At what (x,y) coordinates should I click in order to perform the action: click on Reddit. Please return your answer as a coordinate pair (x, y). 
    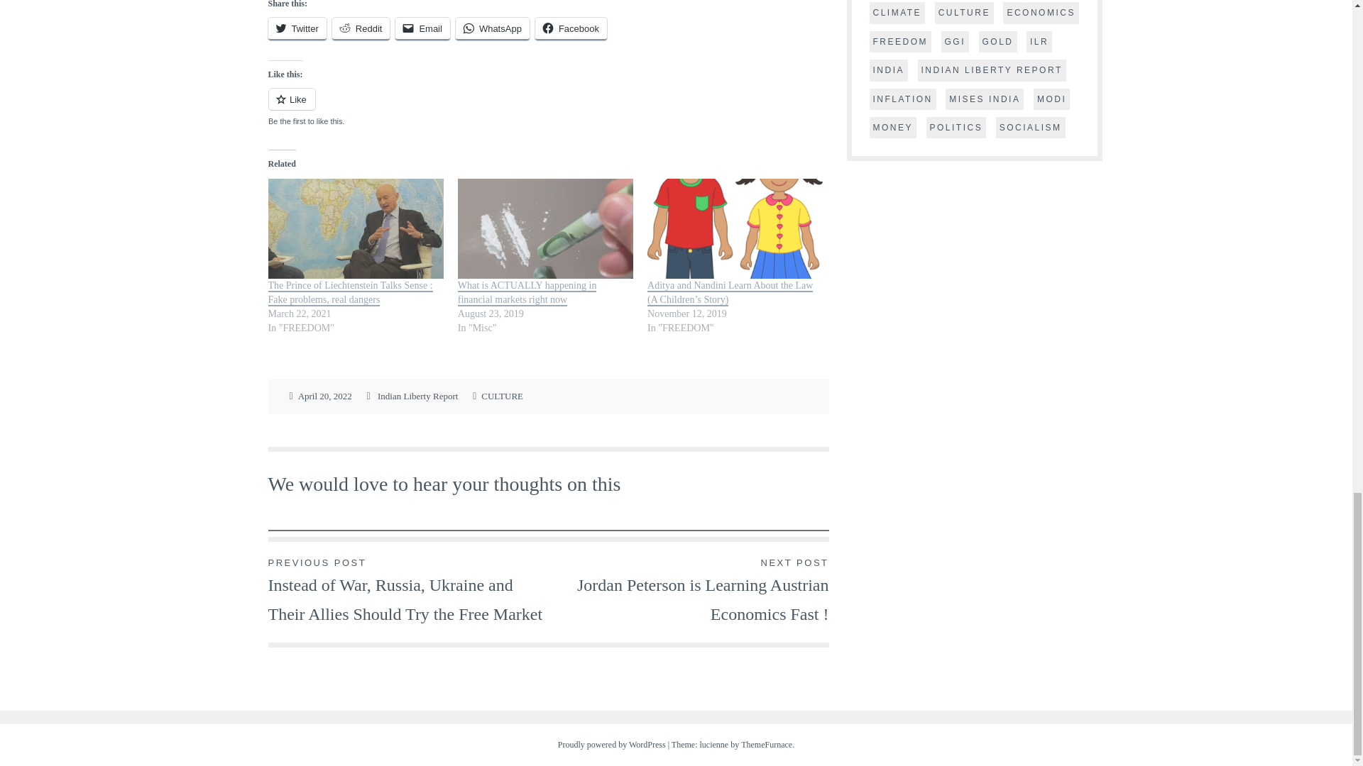
    Looking at the image, I should click on (361, 28).